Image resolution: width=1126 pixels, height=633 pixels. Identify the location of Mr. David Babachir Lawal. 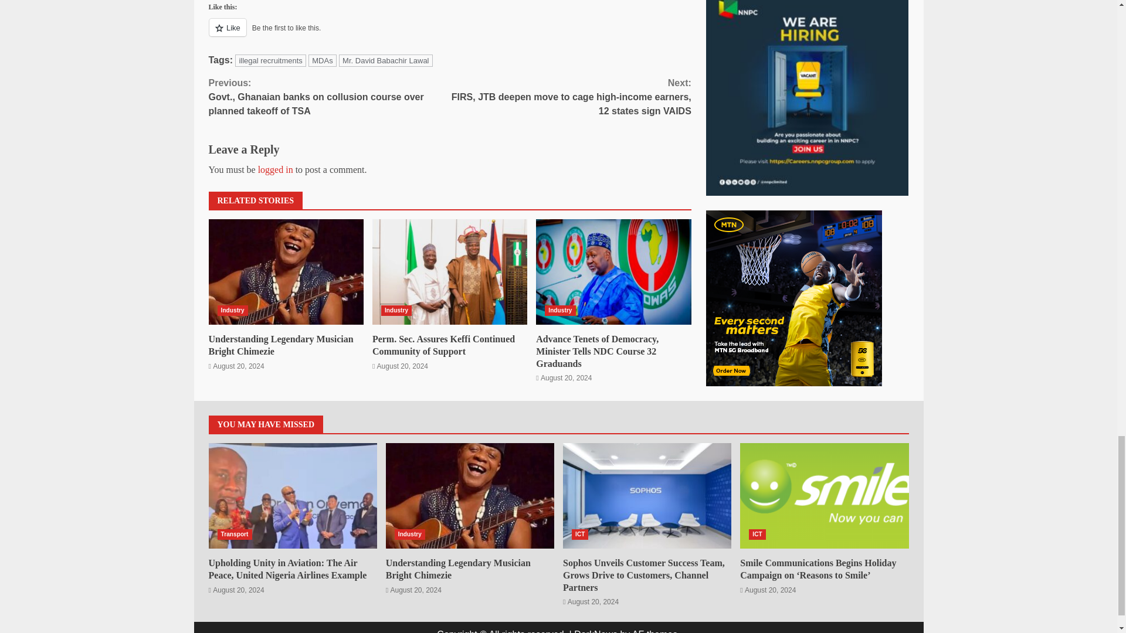
(385, 60).